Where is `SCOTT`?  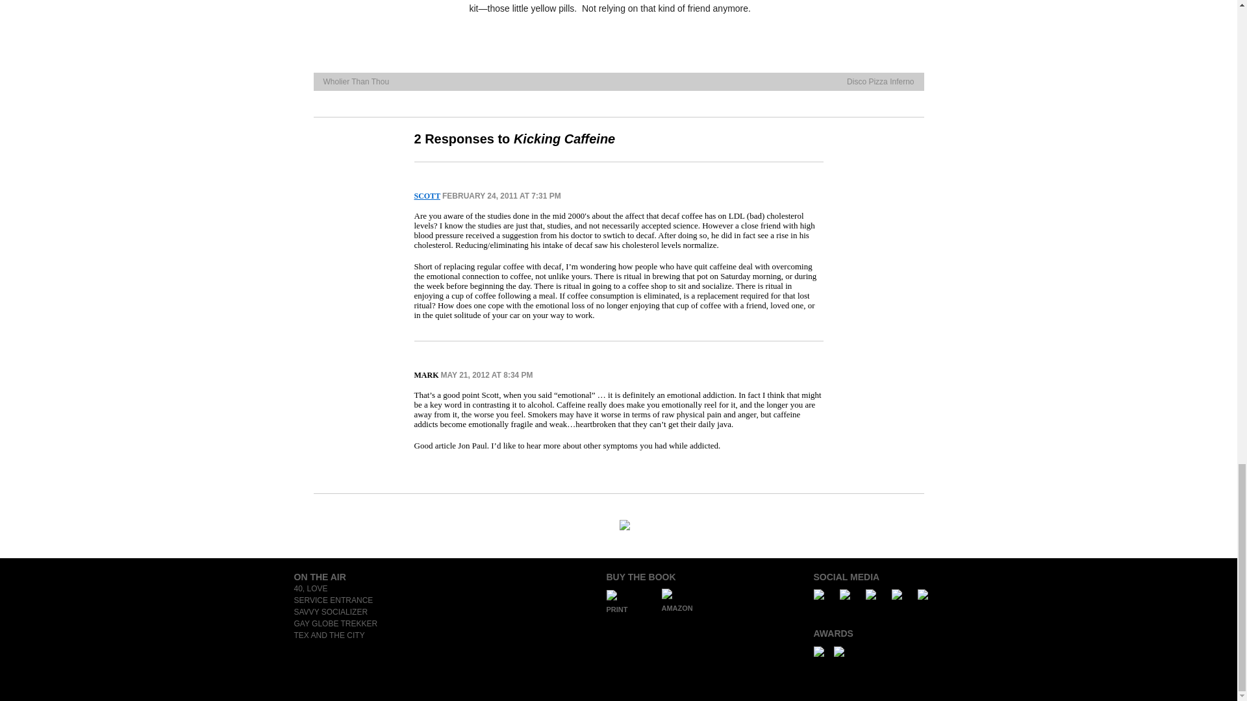
SCOTT is located at coordinates (427, 195).